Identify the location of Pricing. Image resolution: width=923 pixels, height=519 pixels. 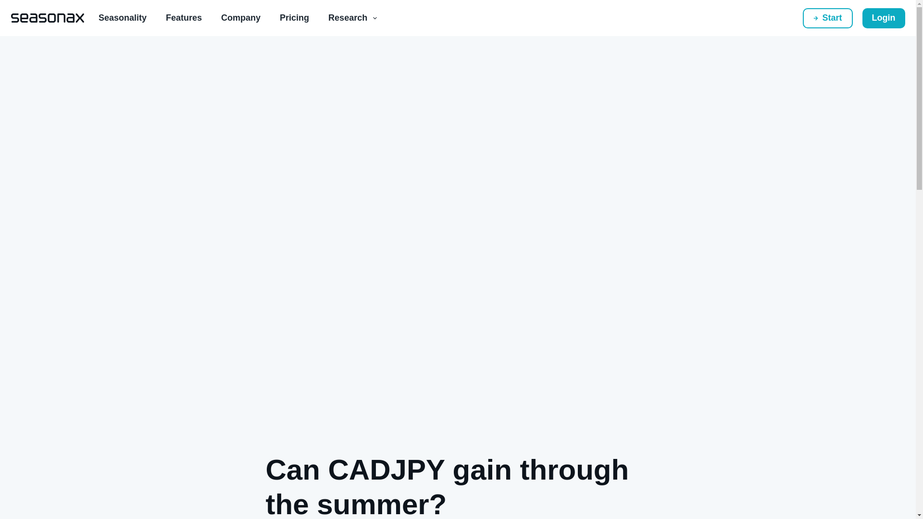
(294, 18).